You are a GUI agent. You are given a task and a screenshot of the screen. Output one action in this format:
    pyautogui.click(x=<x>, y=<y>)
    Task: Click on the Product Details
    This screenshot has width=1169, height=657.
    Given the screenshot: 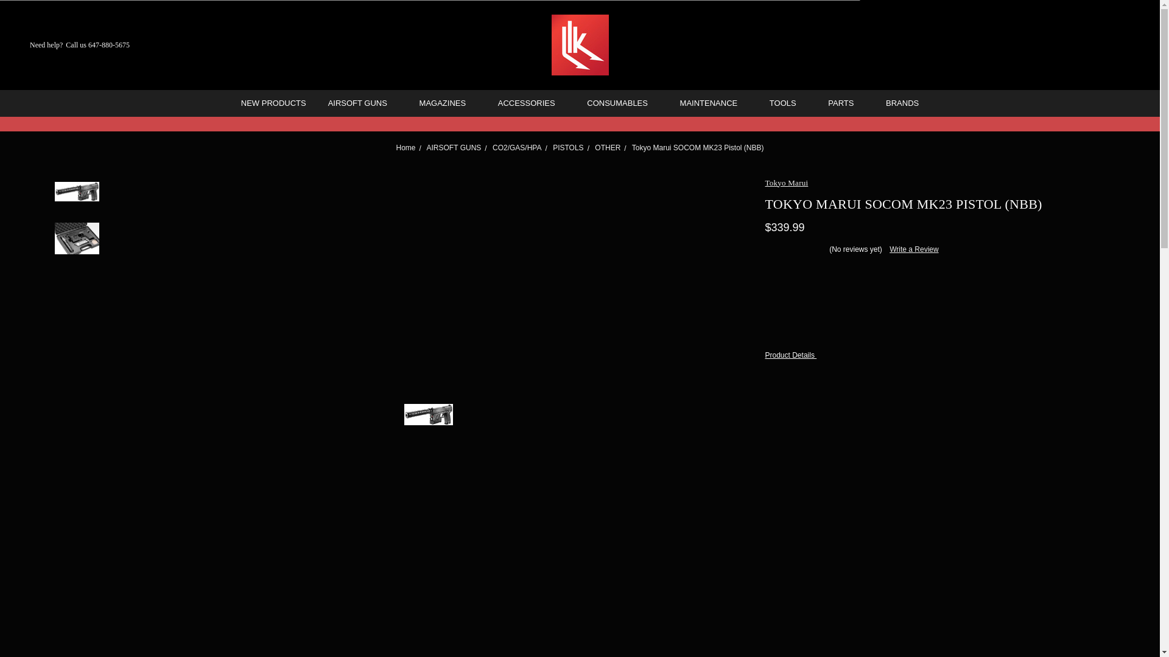 What is the action you would take?
    pyautogui.click(x=935, y=355)
    